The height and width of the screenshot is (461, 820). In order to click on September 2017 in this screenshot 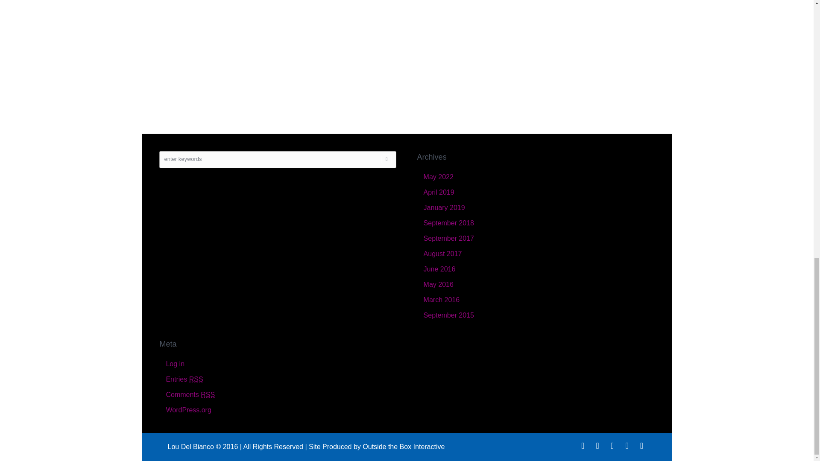, I will do `click(448, 238)`.